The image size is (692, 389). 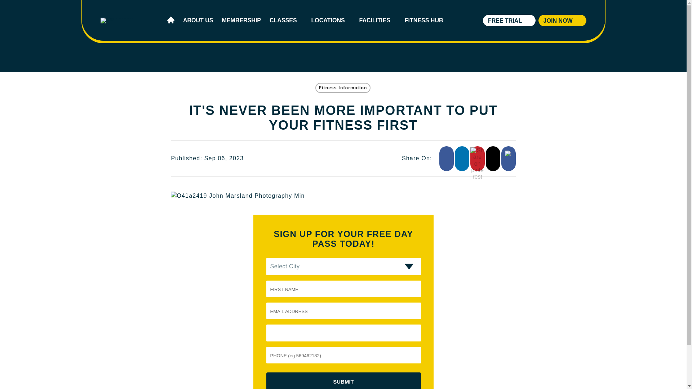 I want to click on Fitness Hub, so click(x=427, y=20).